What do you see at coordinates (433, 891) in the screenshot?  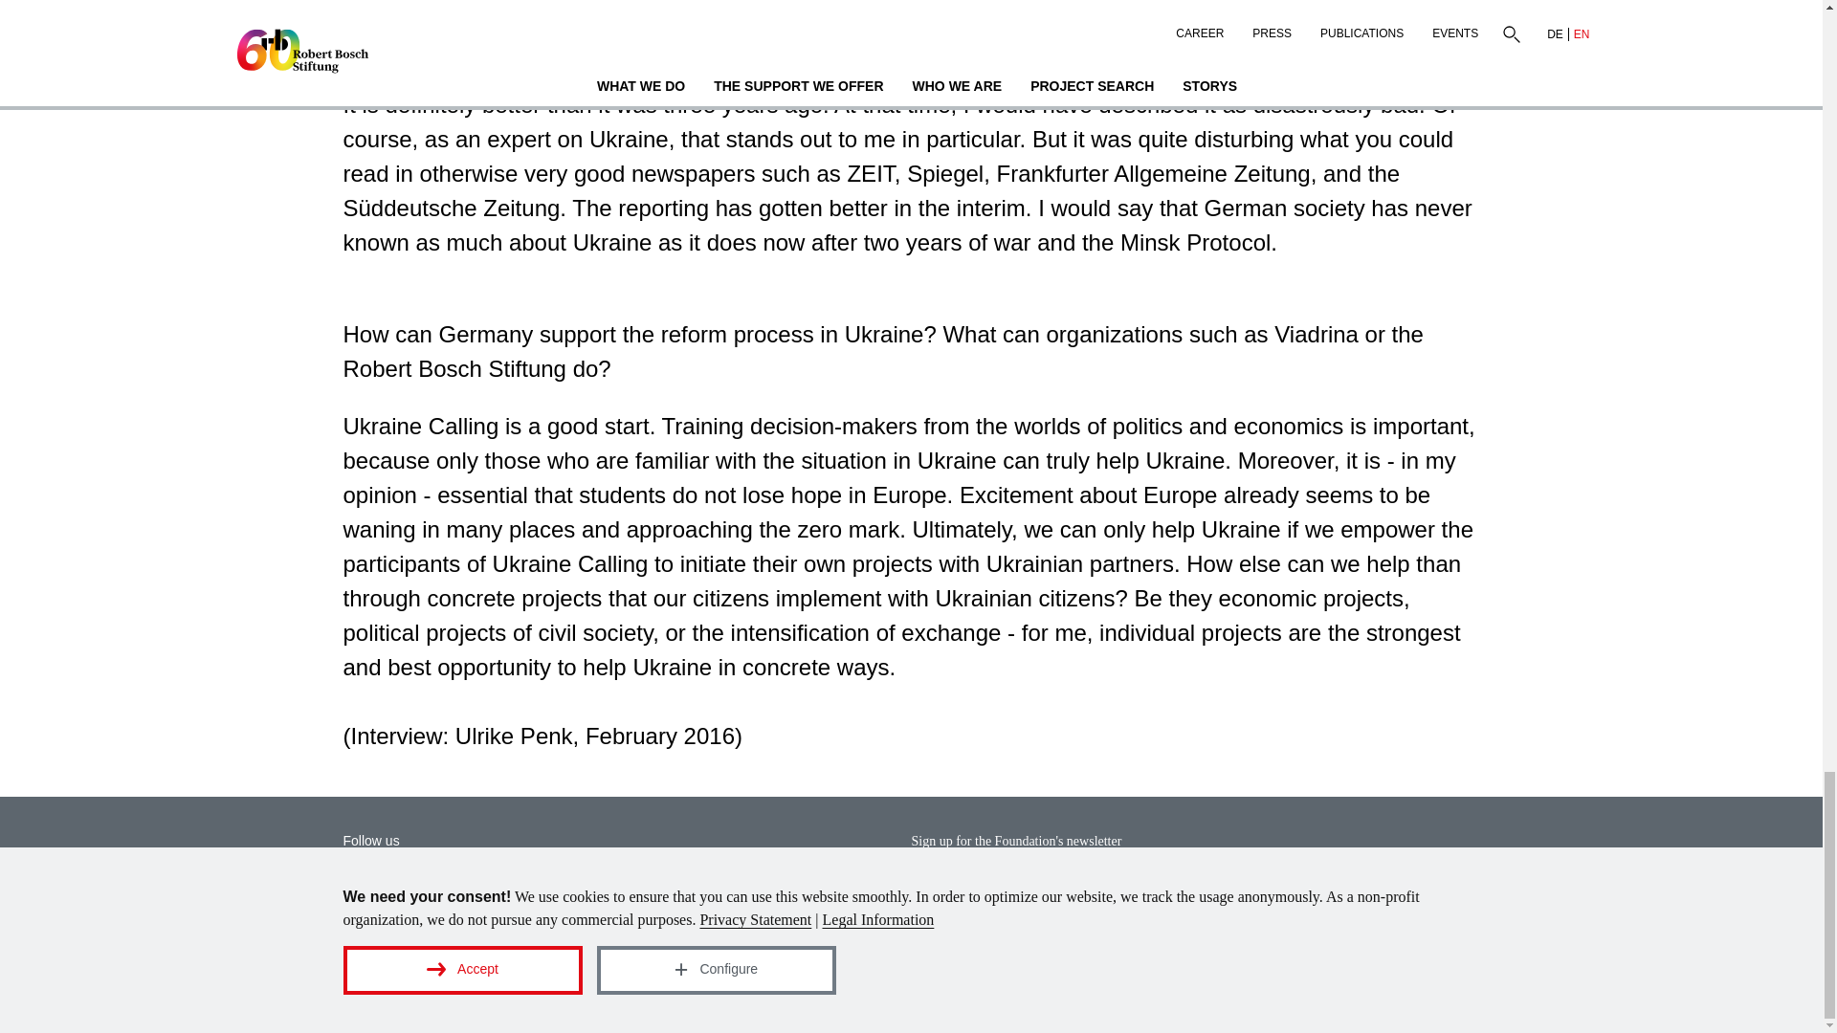 I see `facebook` at bounding box center [433, 891].